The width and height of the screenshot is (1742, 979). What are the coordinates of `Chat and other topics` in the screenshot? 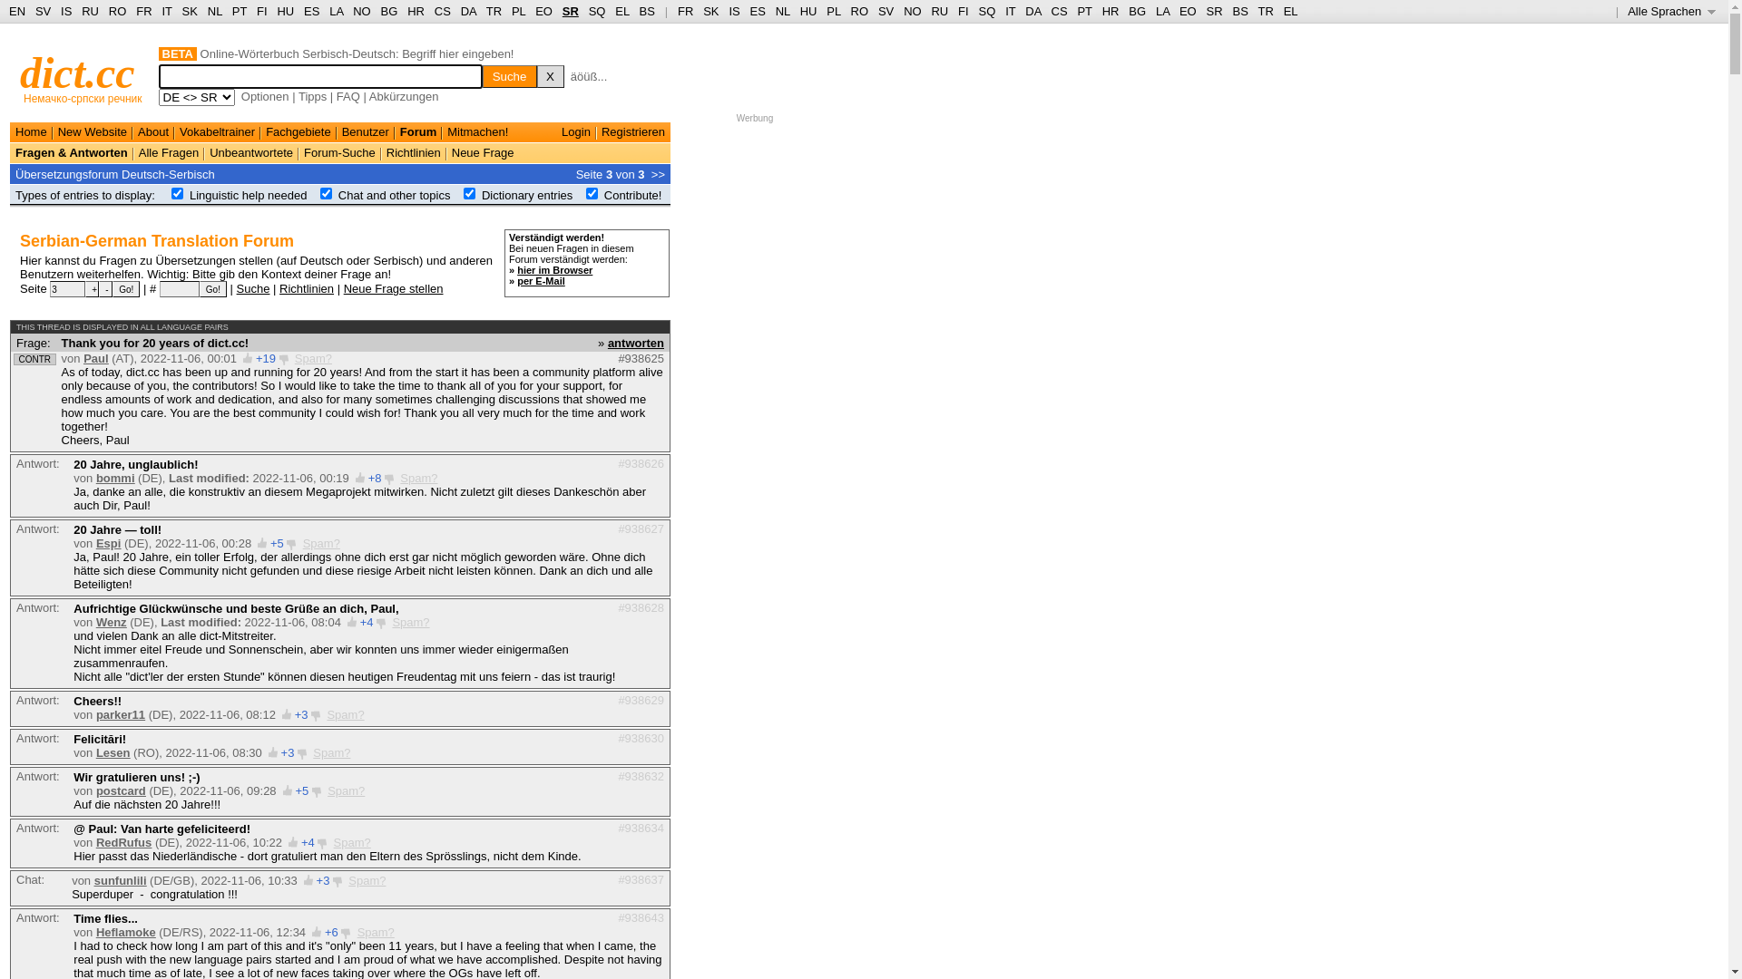 It's located at (395, 196).